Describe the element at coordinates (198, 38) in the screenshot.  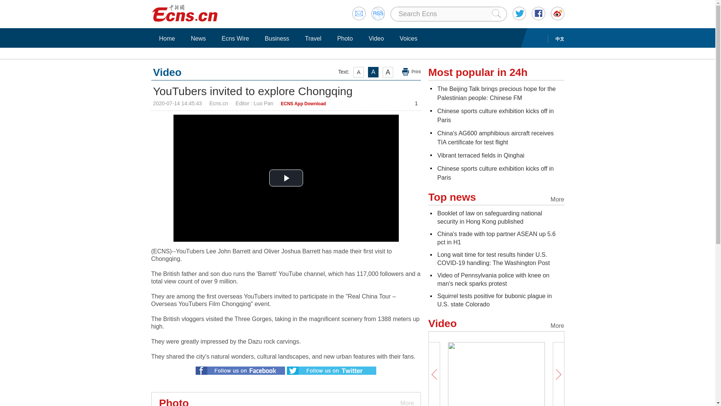
I see `News` at that location.